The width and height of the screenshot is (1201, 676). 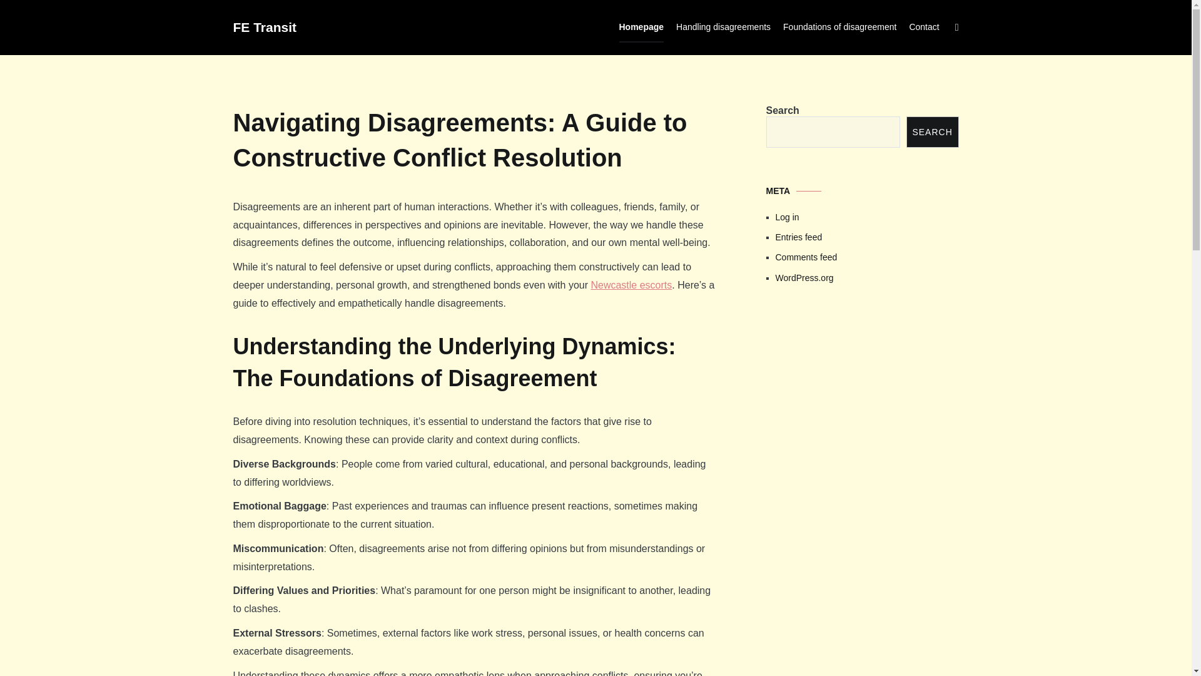 What do you see at coordinates (867, 257) in the screenshot?
I see `Comments feed` at bounding box center [867, 257].